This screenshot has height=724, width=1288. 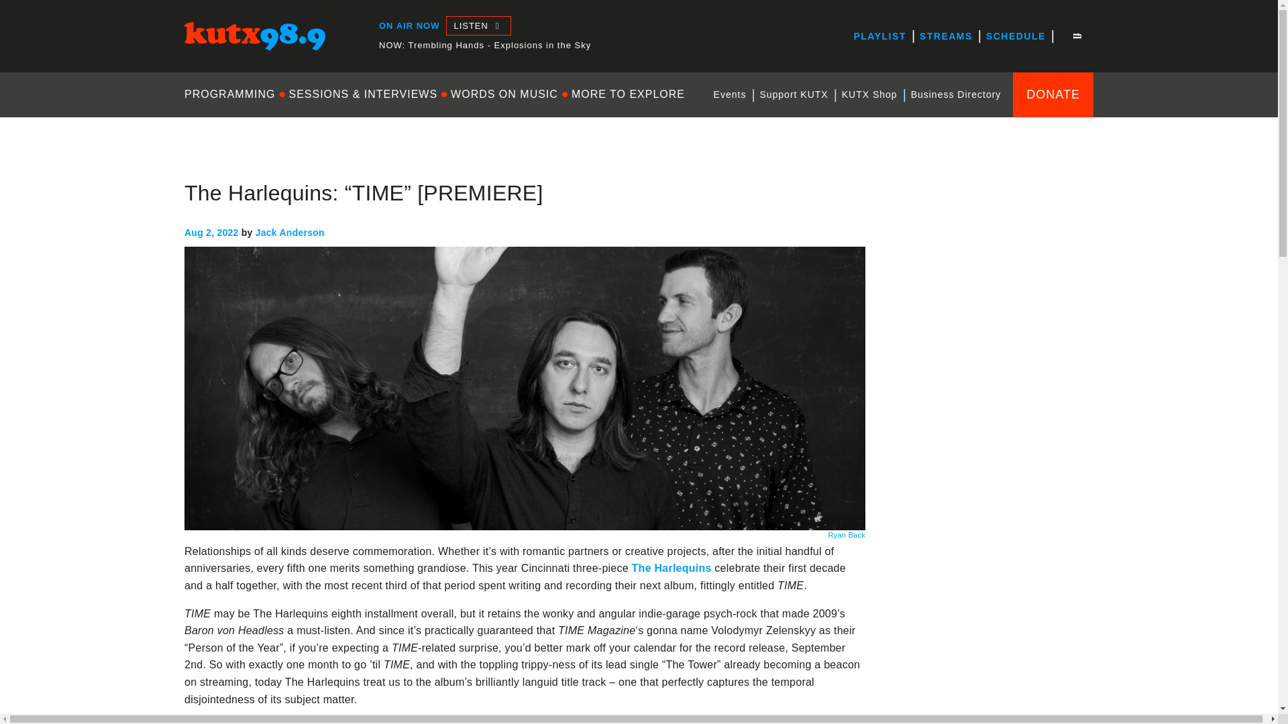 What do you see at coordinates (869, 95) in the screenshot?
I see `KUTX Shop` at bounding box center [869, 95].